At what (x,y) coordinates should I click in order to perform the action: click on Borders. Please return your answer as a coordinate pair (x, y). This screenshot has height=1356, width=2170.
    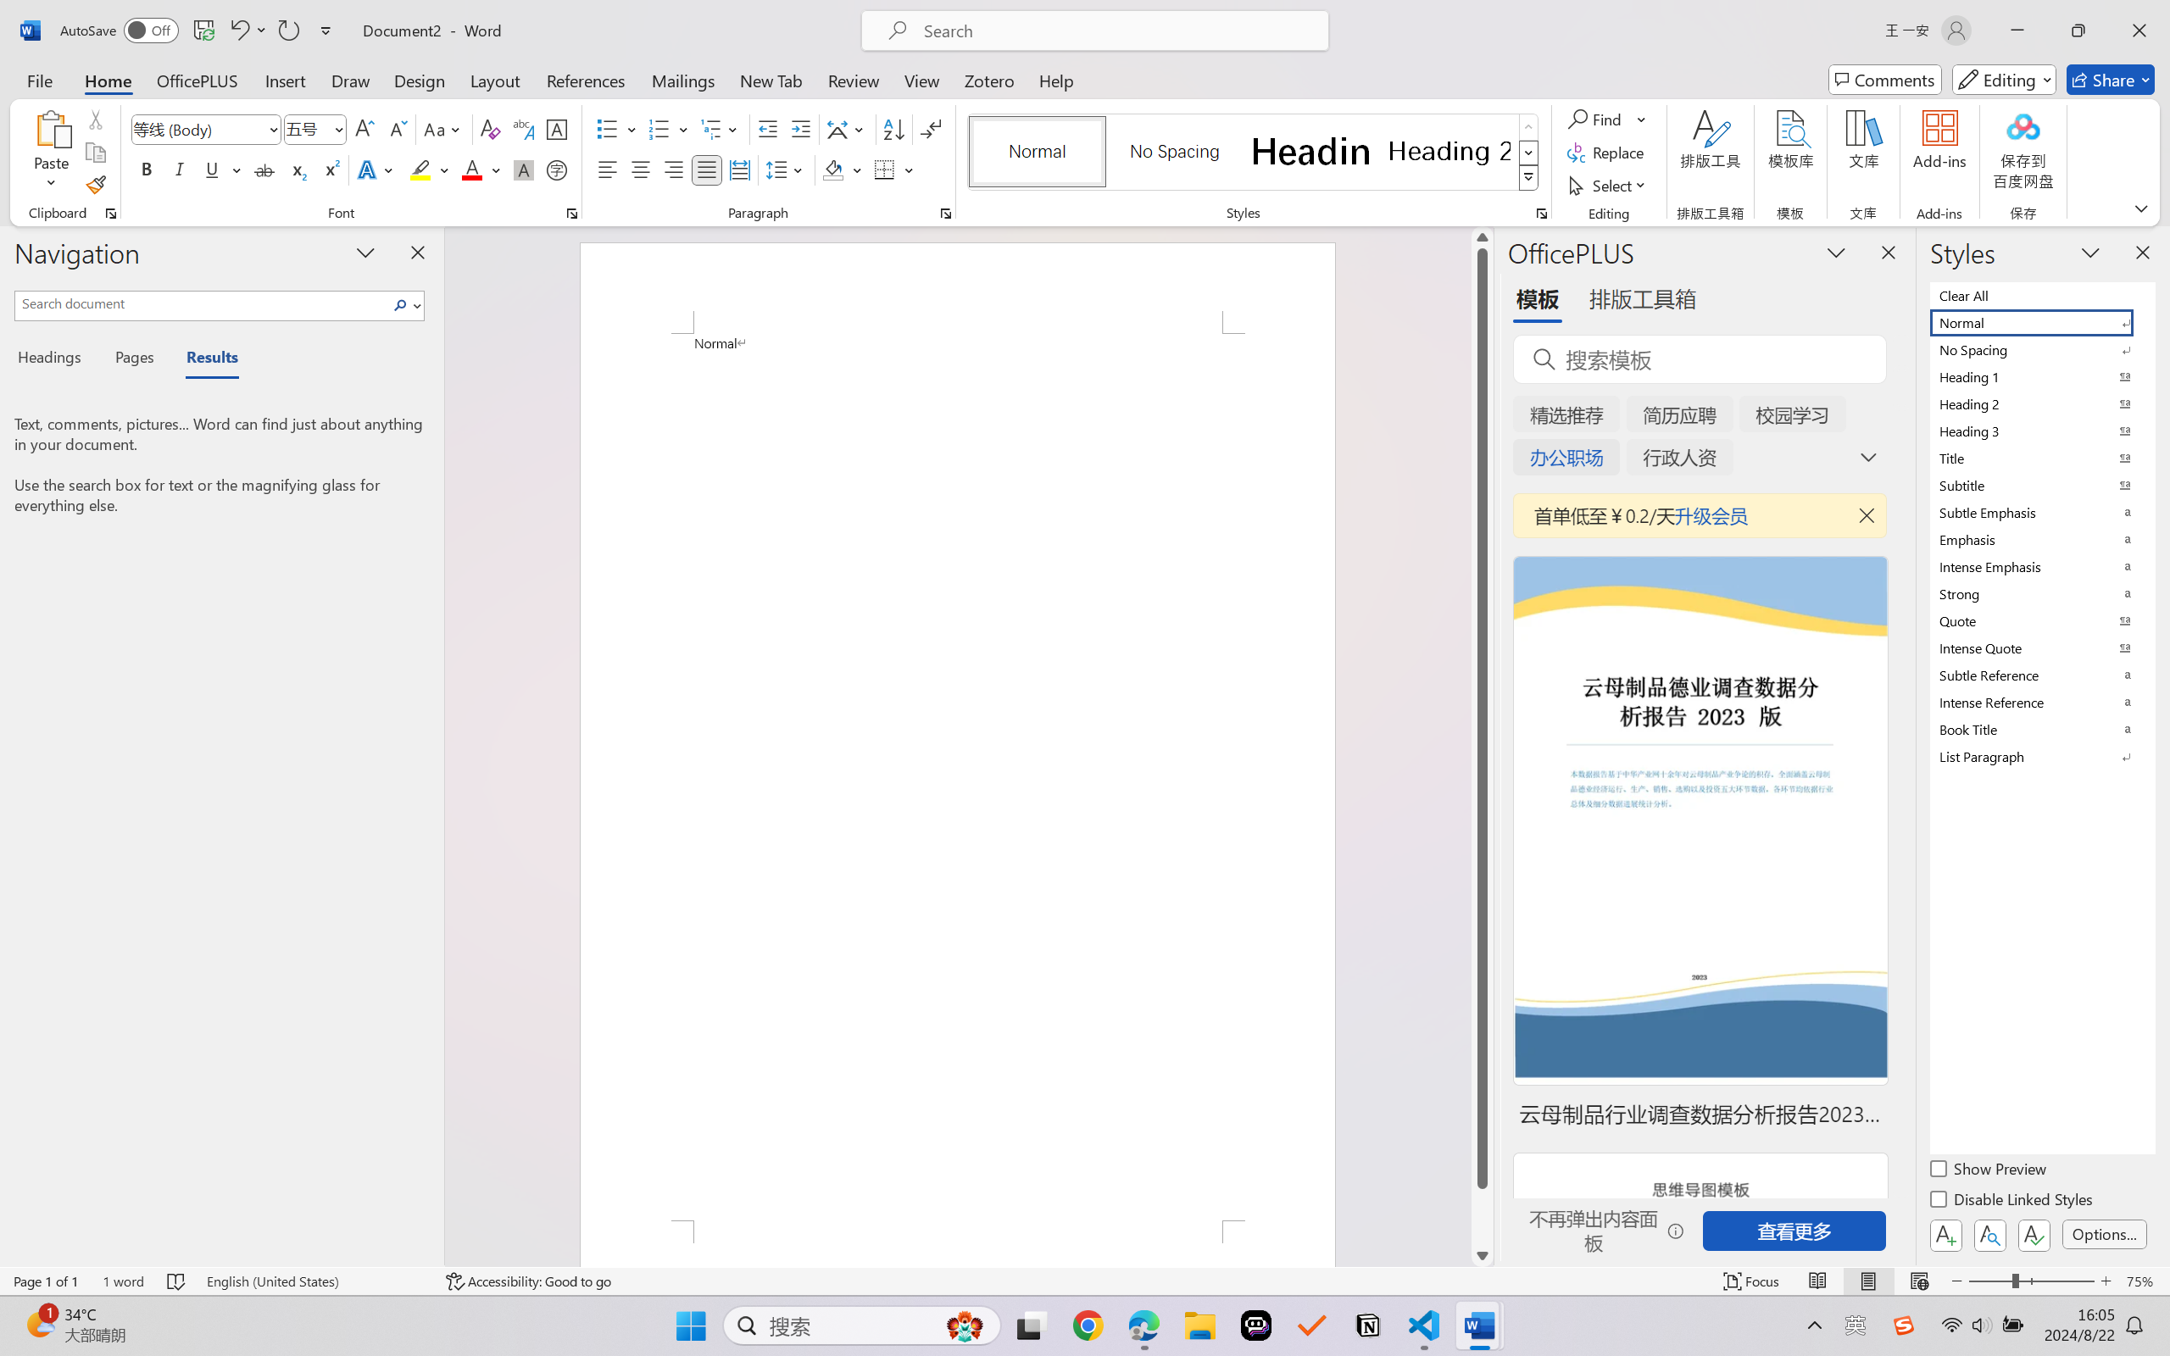
    Looking at the image, I should click on (893, 169).